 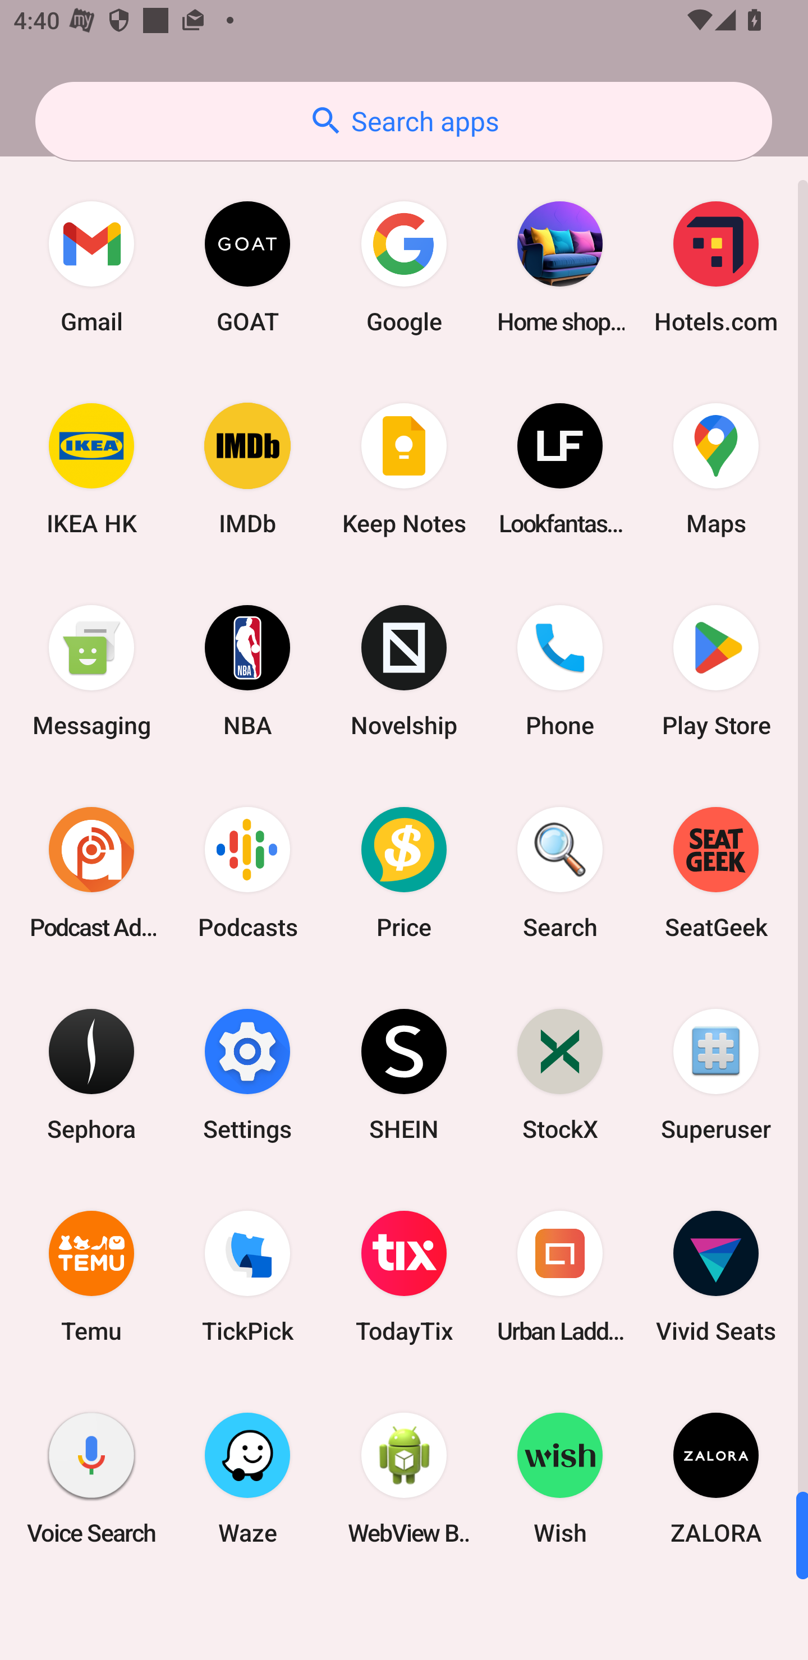 I want to click on Wish, so click(x=560, y=1478).